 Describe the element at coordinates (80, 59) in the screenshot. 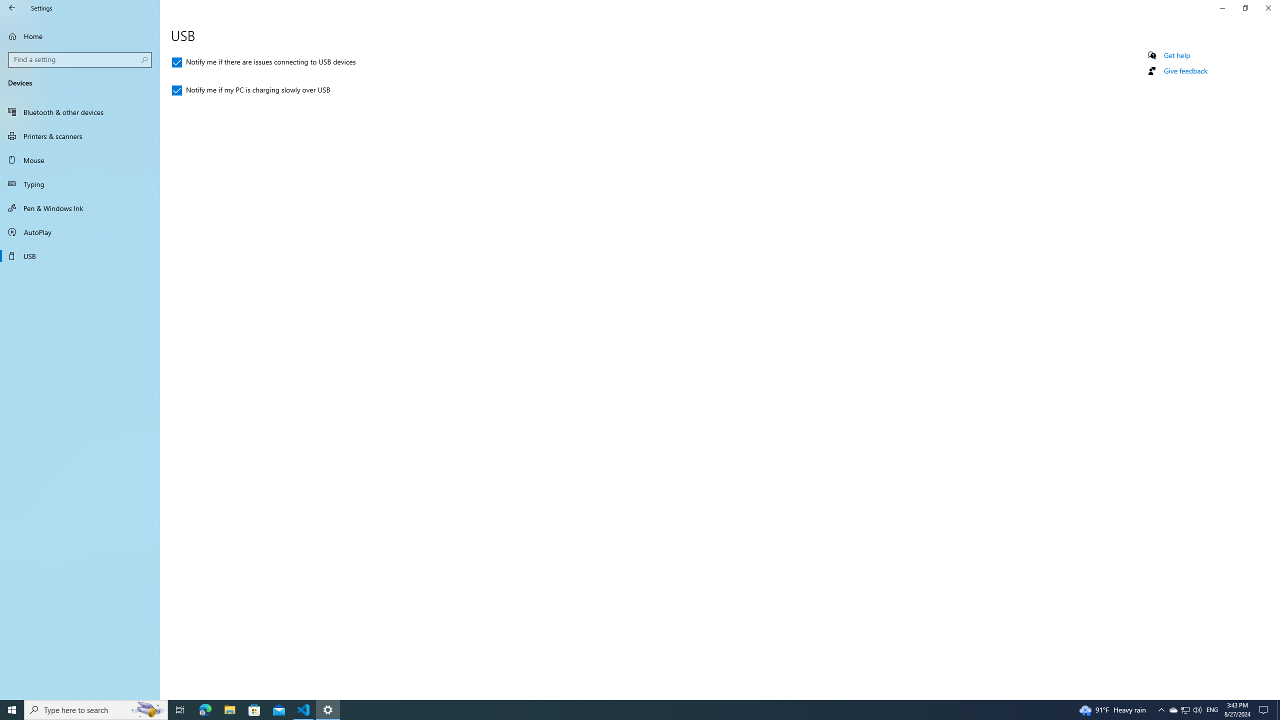

I see `Search box, Find a setting` at that location.